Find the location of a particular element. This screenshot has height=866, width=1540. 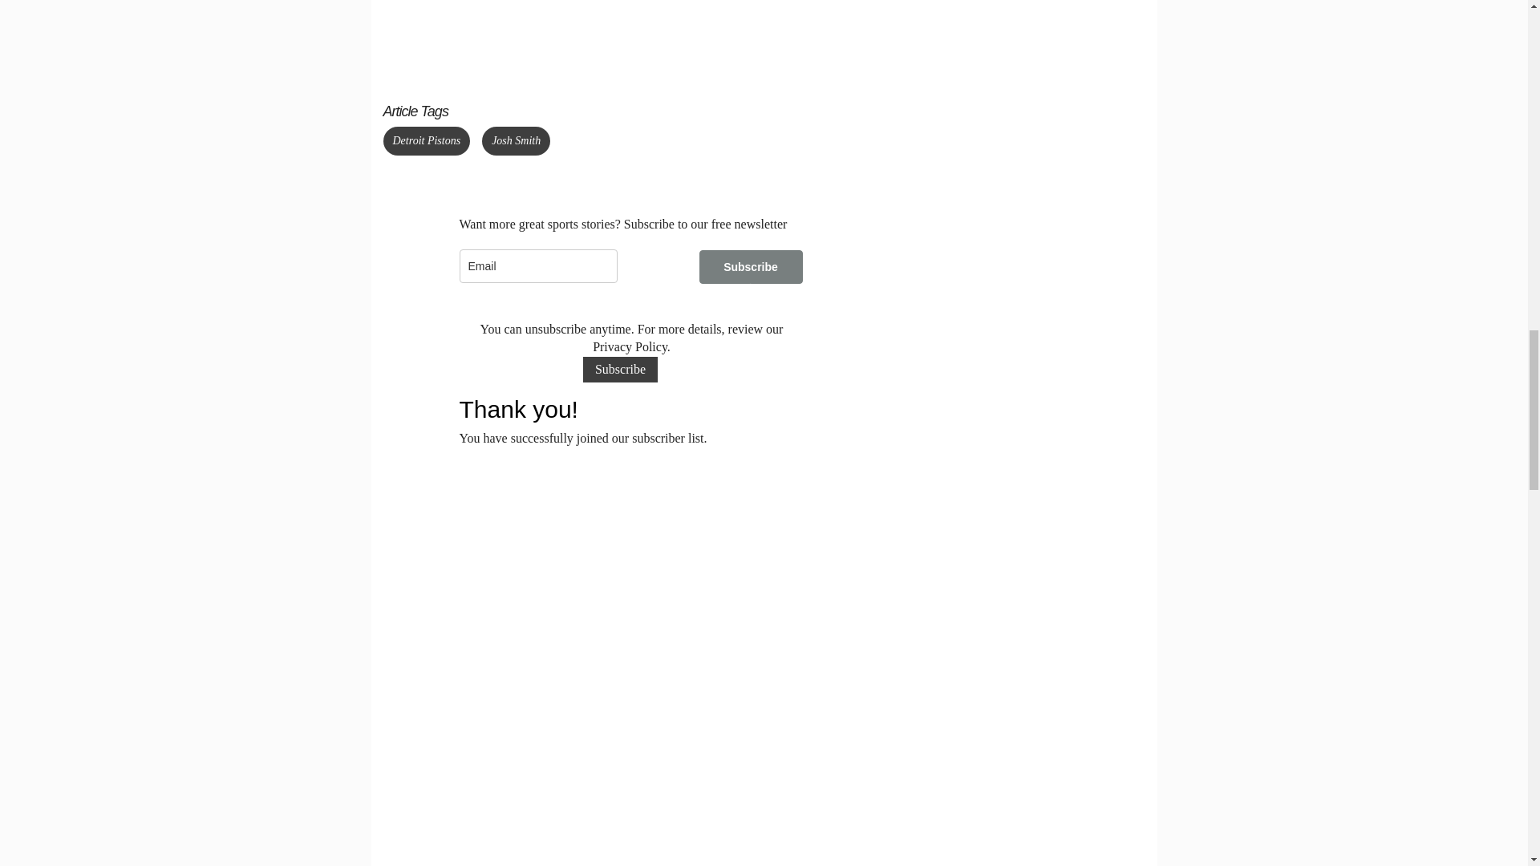

Josh Smith is located at coordinates (515, 141).